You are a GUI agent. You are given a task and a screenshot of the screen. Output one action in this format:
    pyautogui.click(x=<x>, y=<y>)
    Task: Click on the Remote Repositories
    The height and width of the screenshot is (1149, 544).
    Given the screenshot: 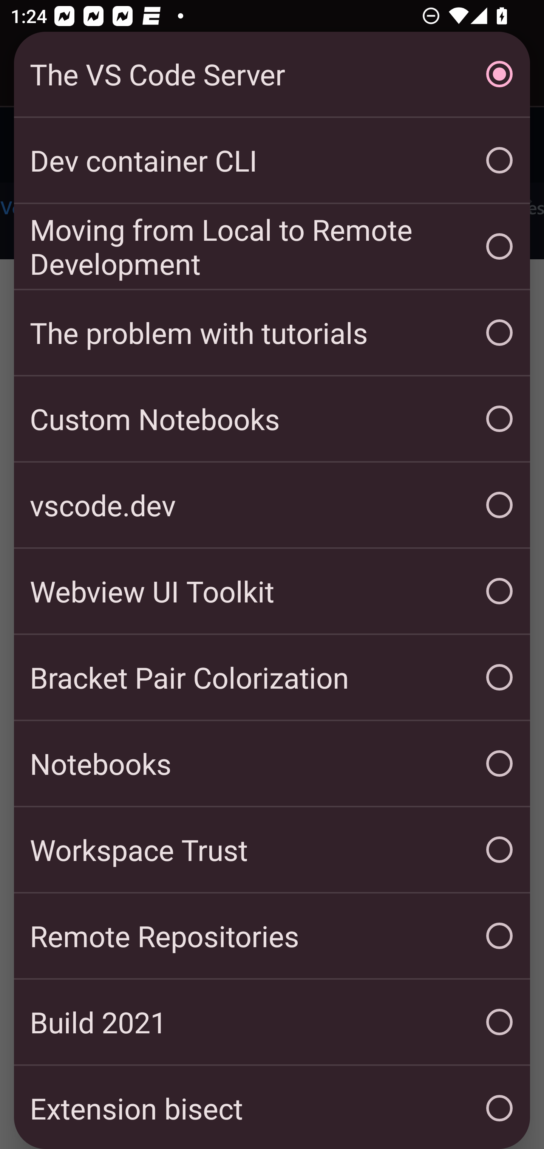 What is the action you would take?
    pyautogui.click(x=272, y=936)
    